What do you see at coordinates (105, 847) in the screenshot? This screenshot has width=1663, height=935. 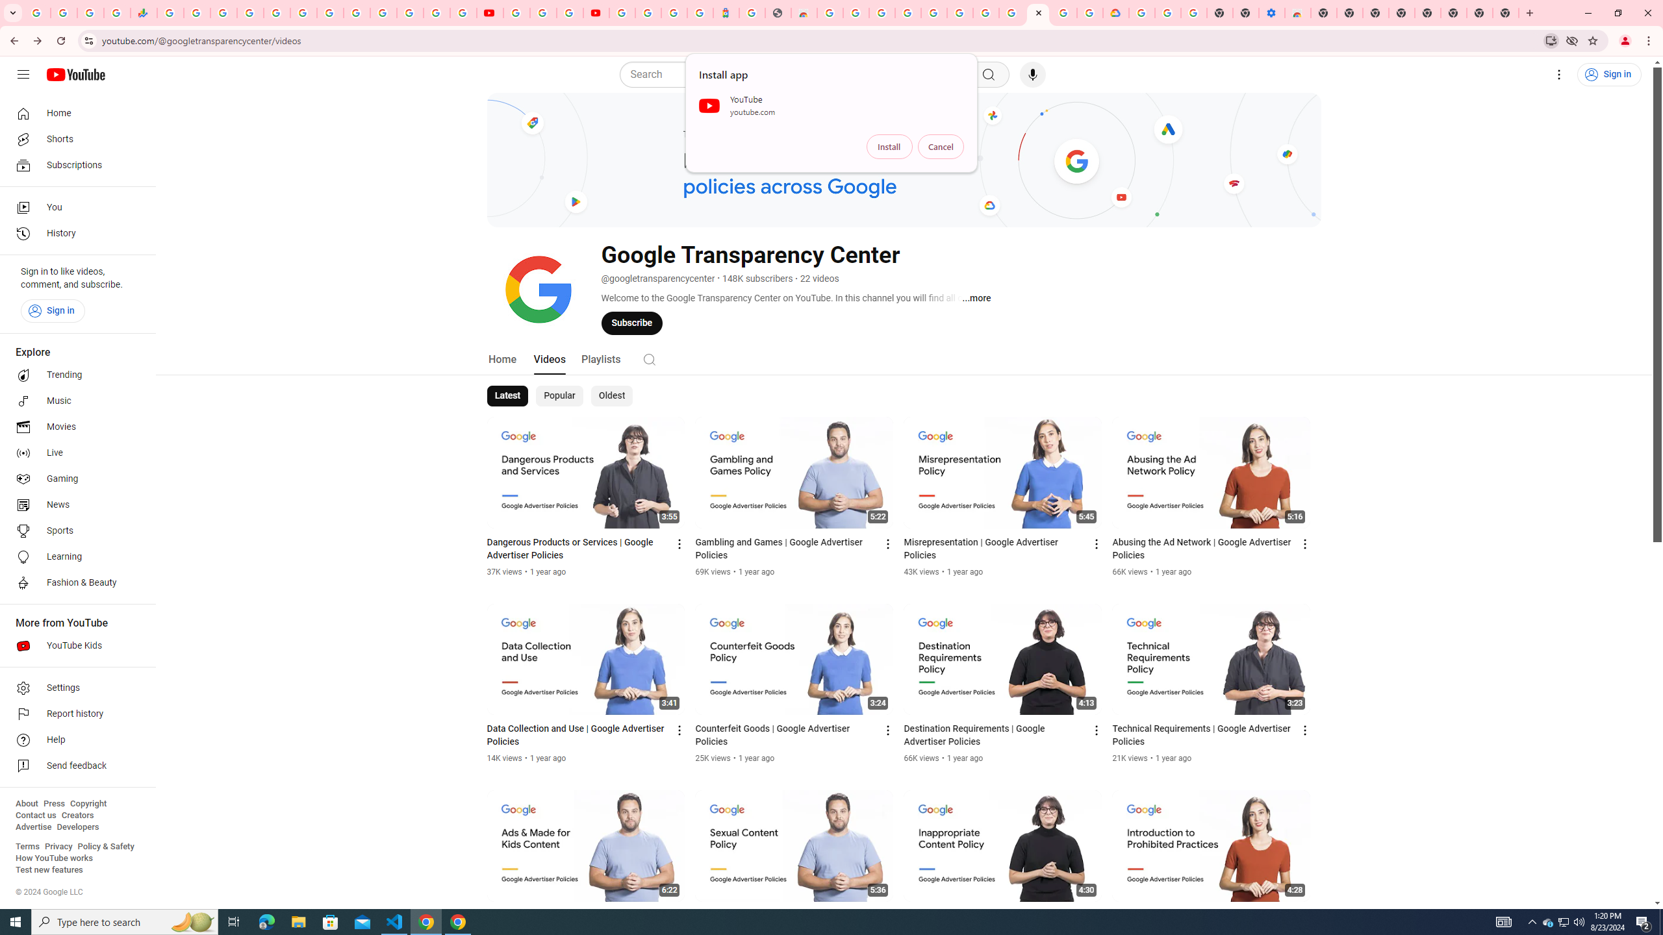 I see `Policy & Safety` at bounding box center [105, 847].